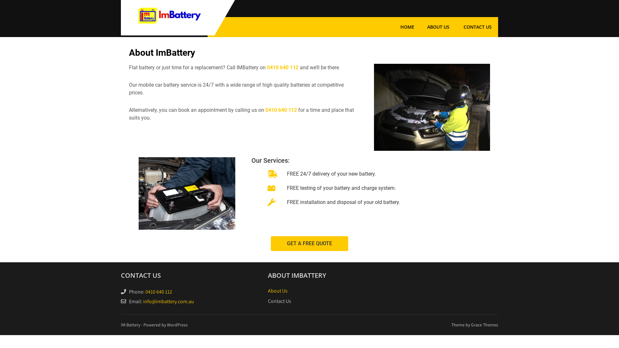 This screenshot has width=619, height=348. What do you see at coordinates (280, 301) in the screenshot?
I see `Contact Us` at bounding box center [280, 301].